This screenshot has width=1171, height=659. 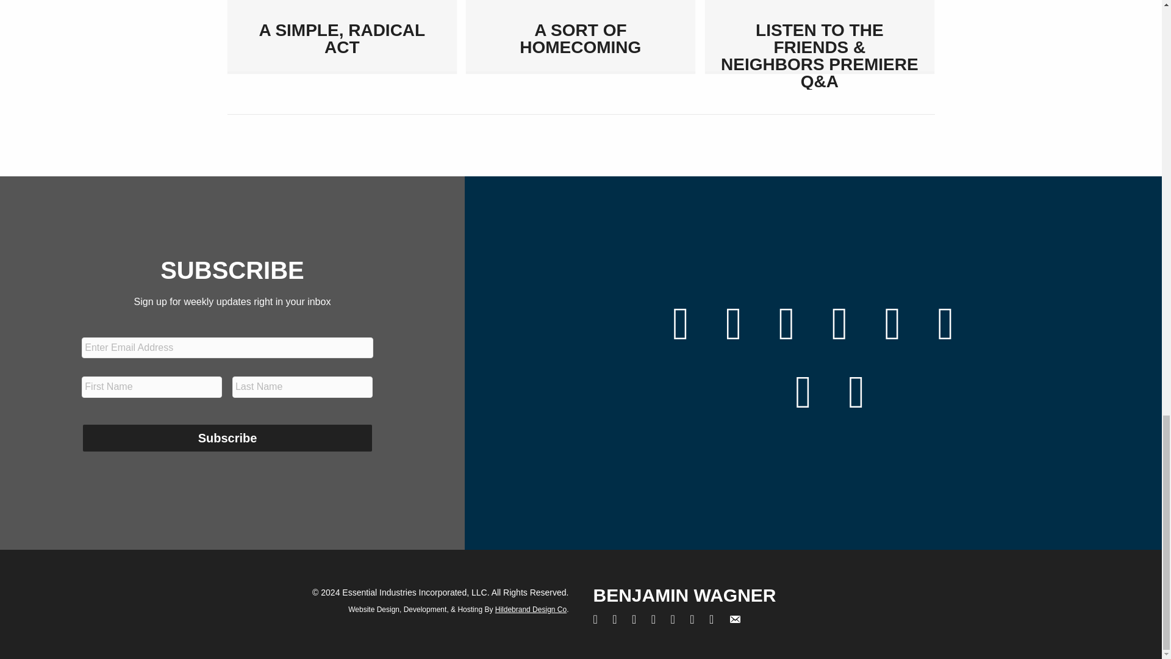 What do you see at coordinates (820, 35) in the screenshot?
I see `View Box Content` at bounding box center [820, 35].